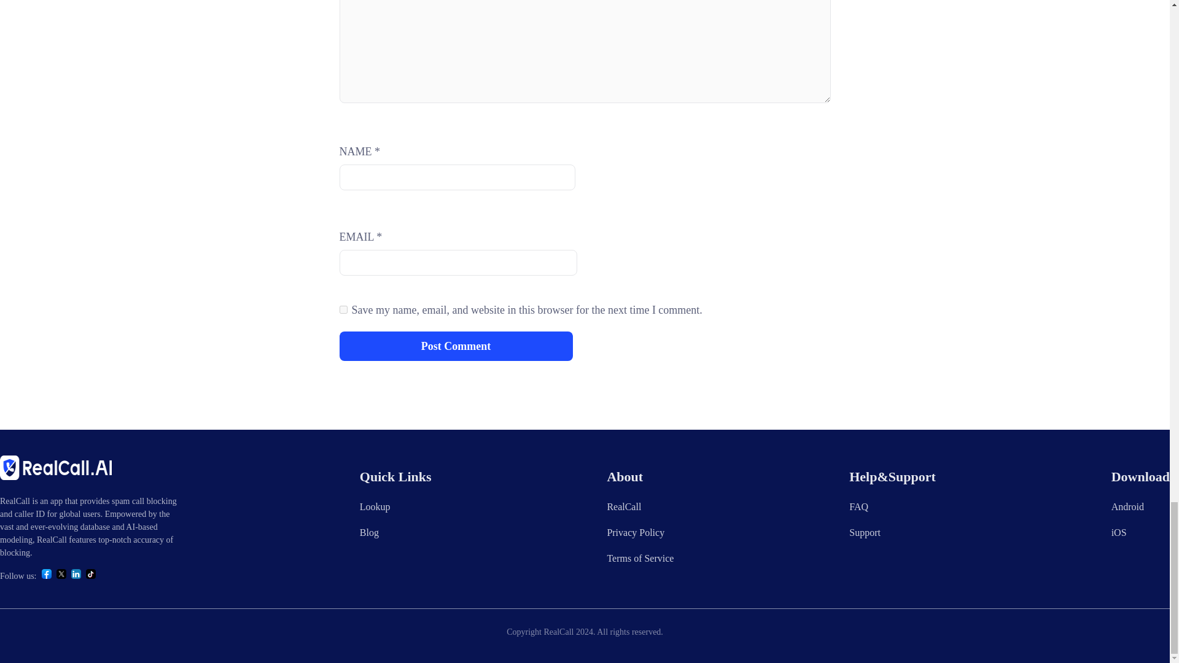 The height and width of the screenshot is (663, 1179). I want to click on Blog, so click(368, 532).